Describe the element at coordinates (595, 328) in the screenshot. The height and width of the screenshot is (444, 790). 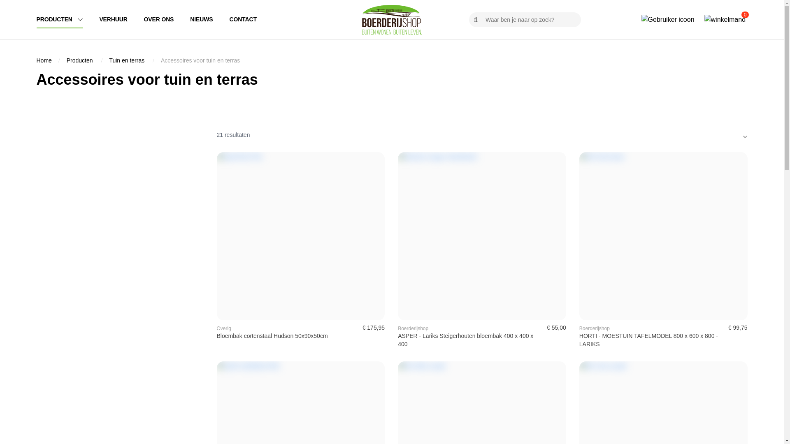
I see `Boerderijshop` at that location.